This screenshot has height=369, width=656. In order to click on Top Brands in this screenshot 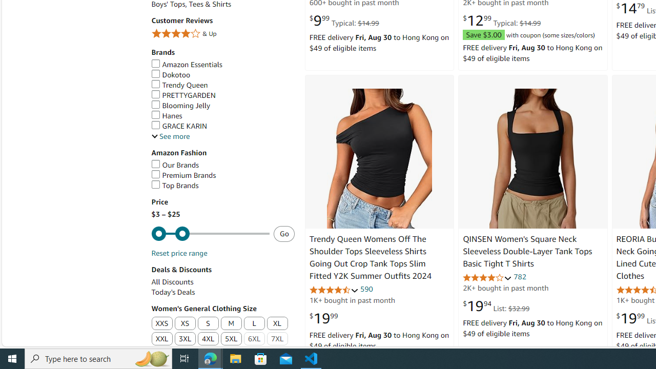, I will do `click(222, 186)`.